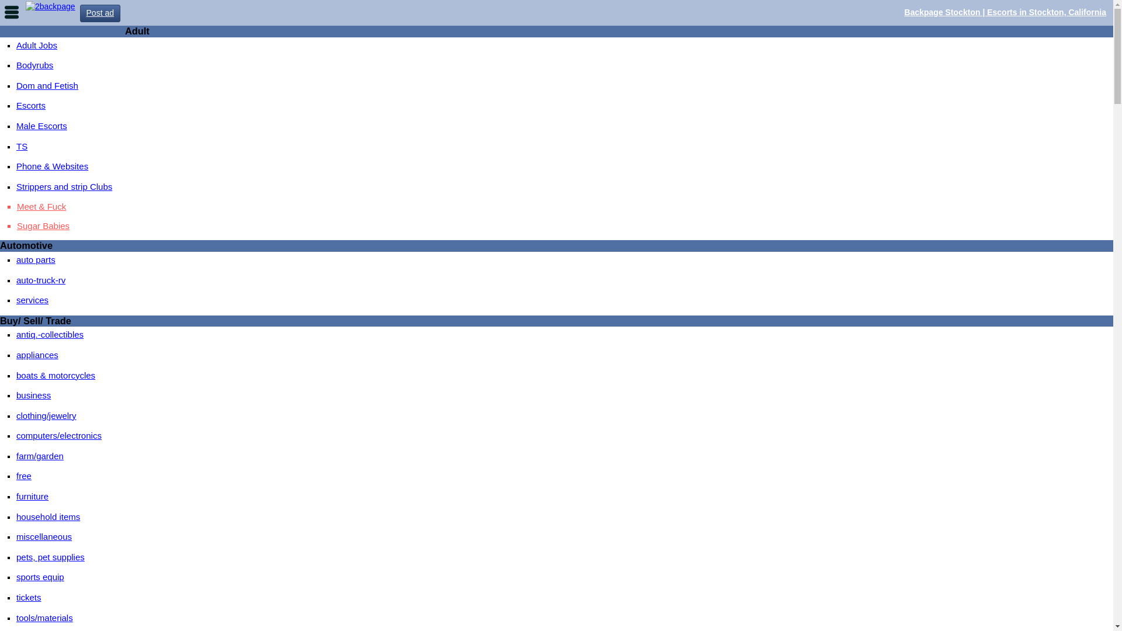 This screenshot has height=631, width=1122. Describe the element at coordinates (56, 375) in the screenshot. I see `boats & motorcycles` at that location.